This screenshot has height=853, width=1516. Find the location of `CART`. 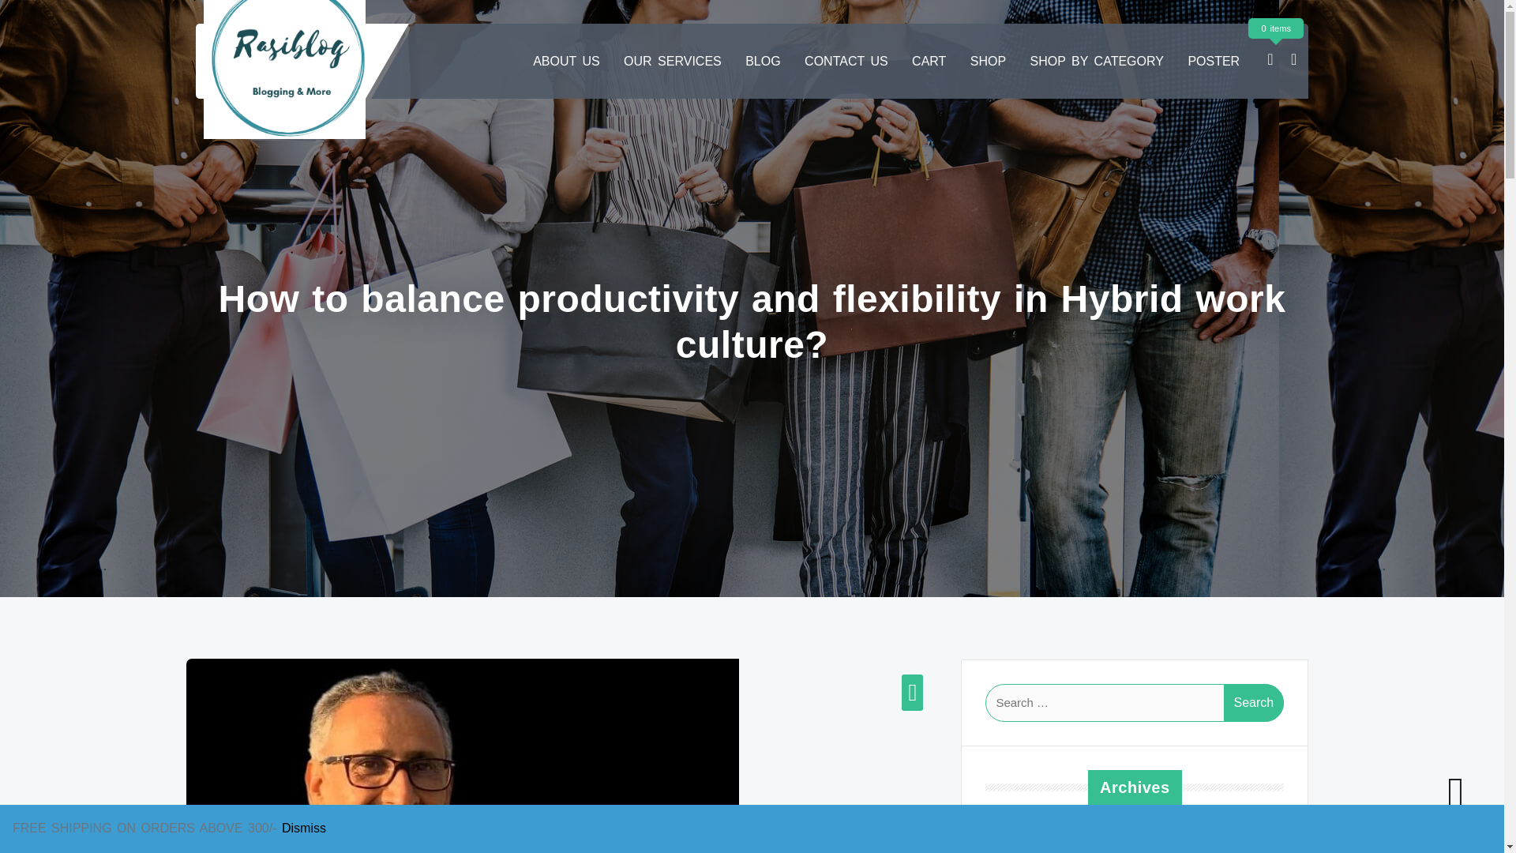

CART is located at coordinates (929, 62).